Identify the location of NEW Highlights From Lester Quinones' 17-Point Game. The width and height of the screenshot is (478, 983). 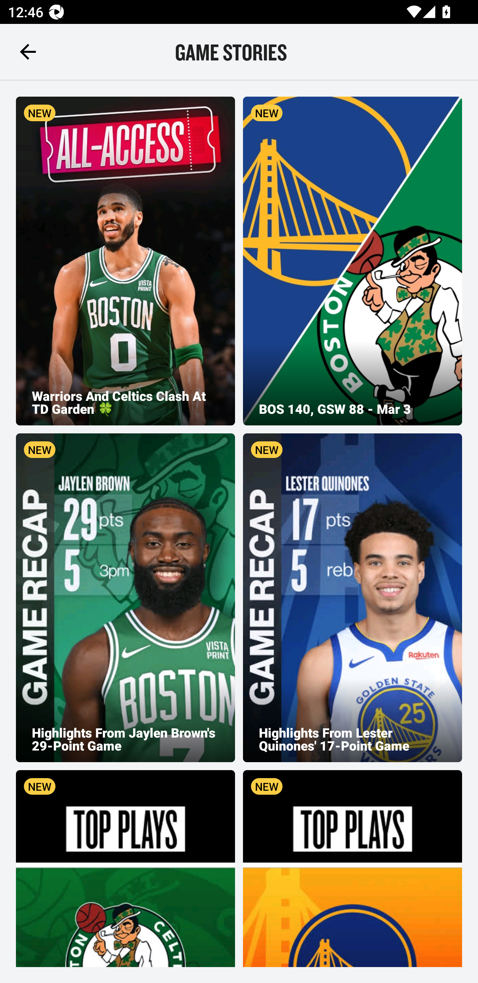
(353, 598).